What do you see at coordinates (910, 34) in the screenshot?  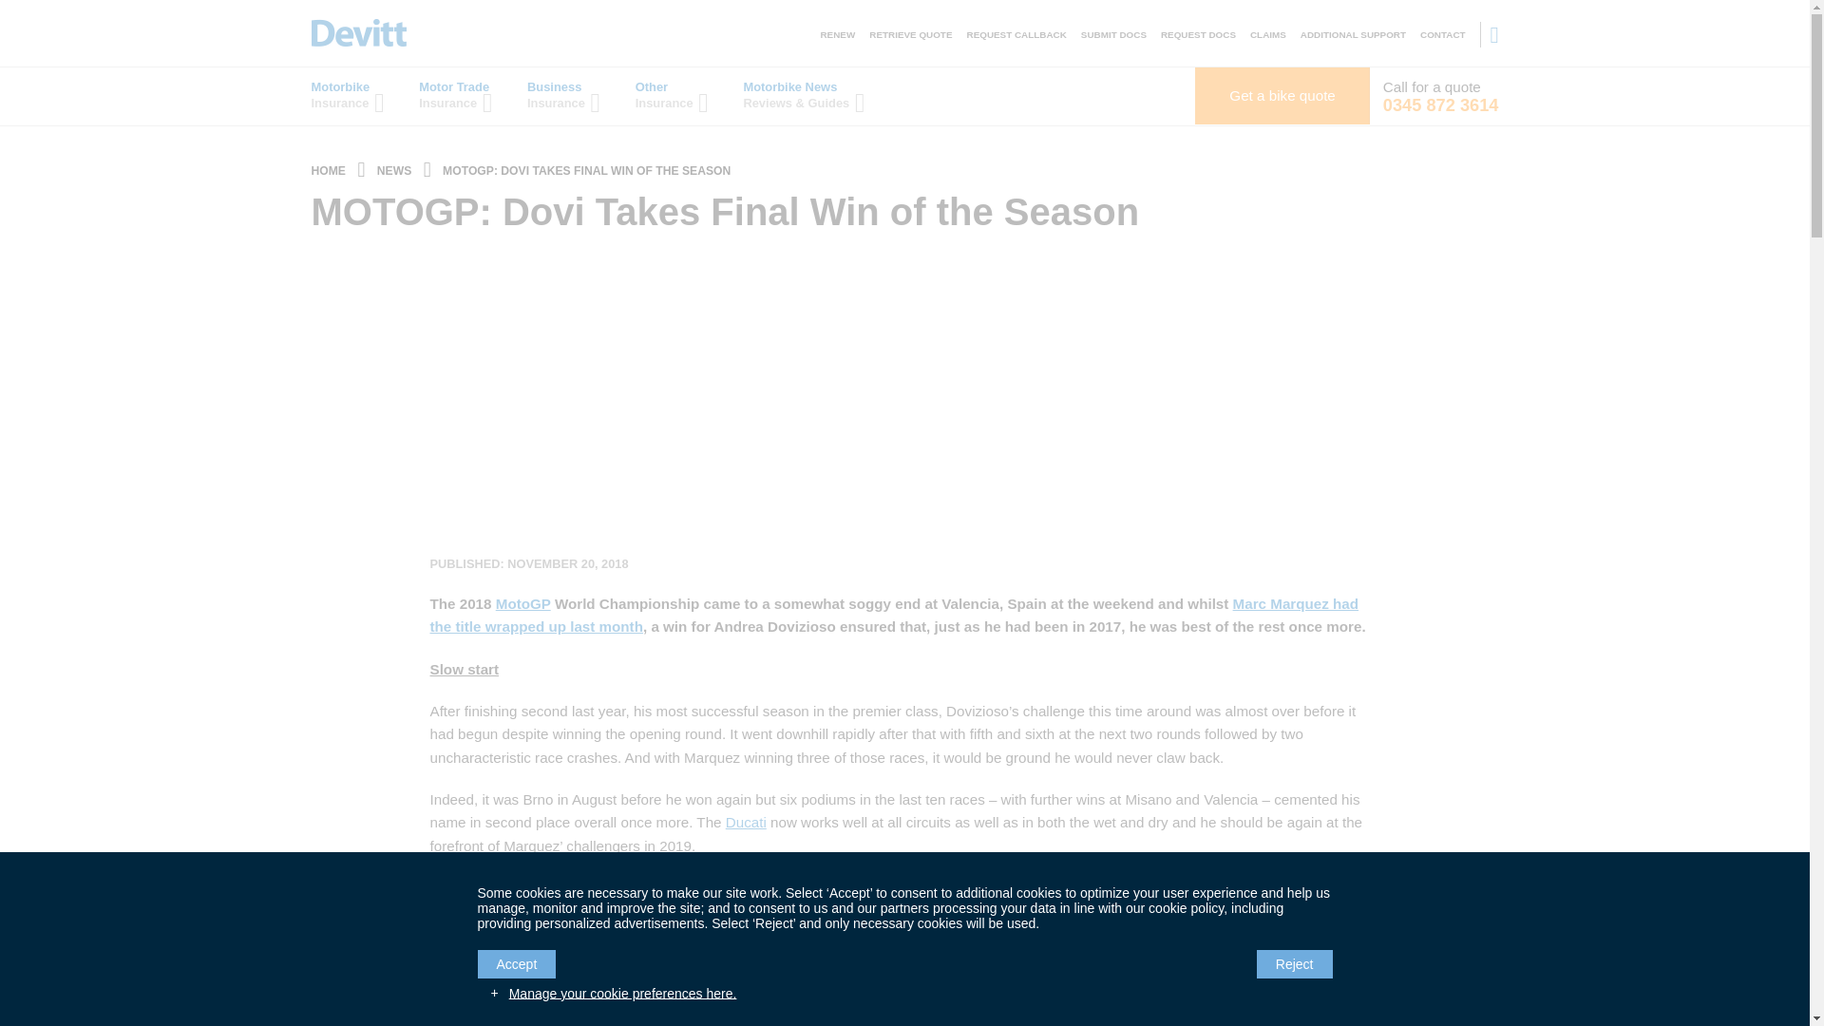 I see `RETRIEVE QUOTE` at bounding box center [910, 34].